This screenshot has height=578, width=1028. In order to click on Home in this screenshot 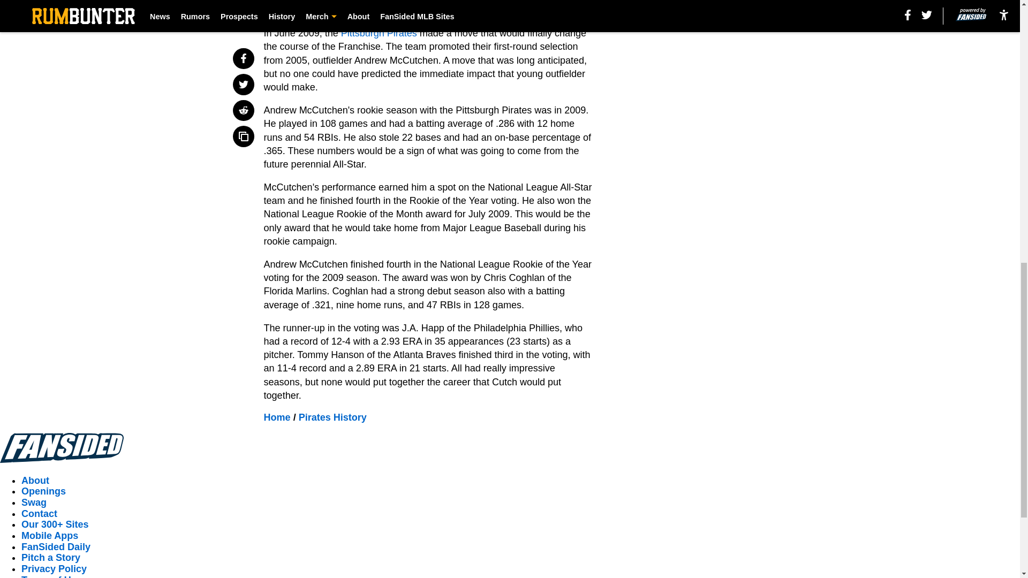, I will do `click(277, 417)`.